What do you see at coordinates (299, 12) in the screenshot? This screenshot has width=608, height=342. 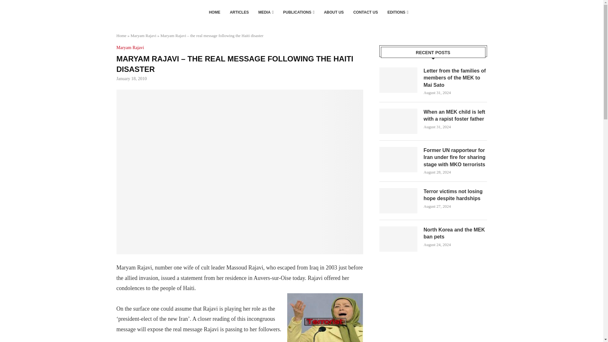 I see `PUBLICATIONS` at bounding box center [299, 12].